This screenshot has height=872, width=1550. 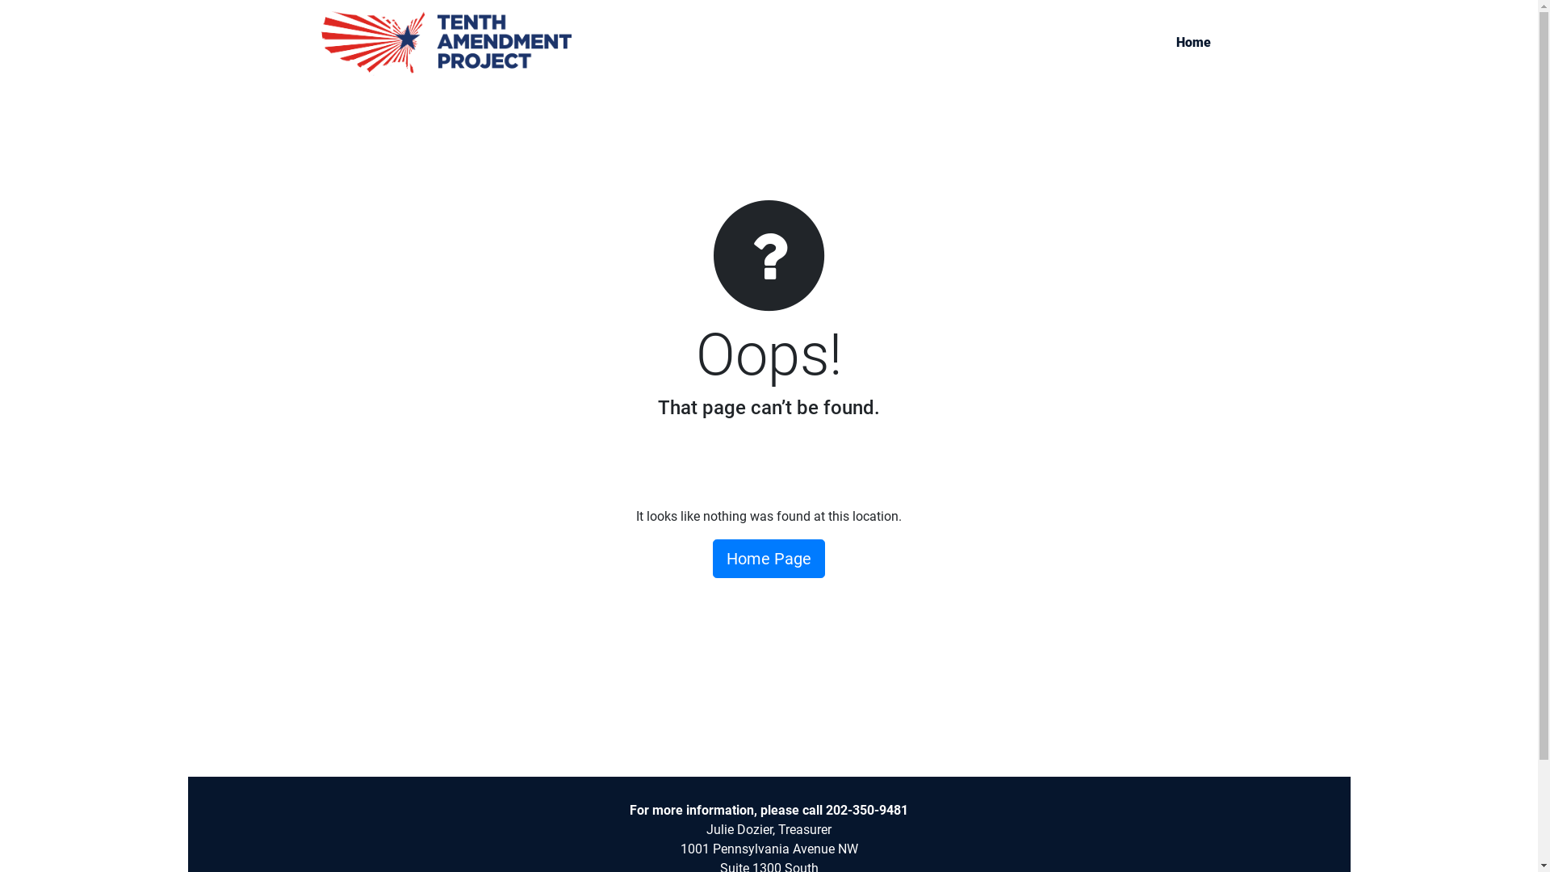 What do you see at coordinates (1193, 43) in the screenshot?
I see `Home` at bounding box center [1193, 43].